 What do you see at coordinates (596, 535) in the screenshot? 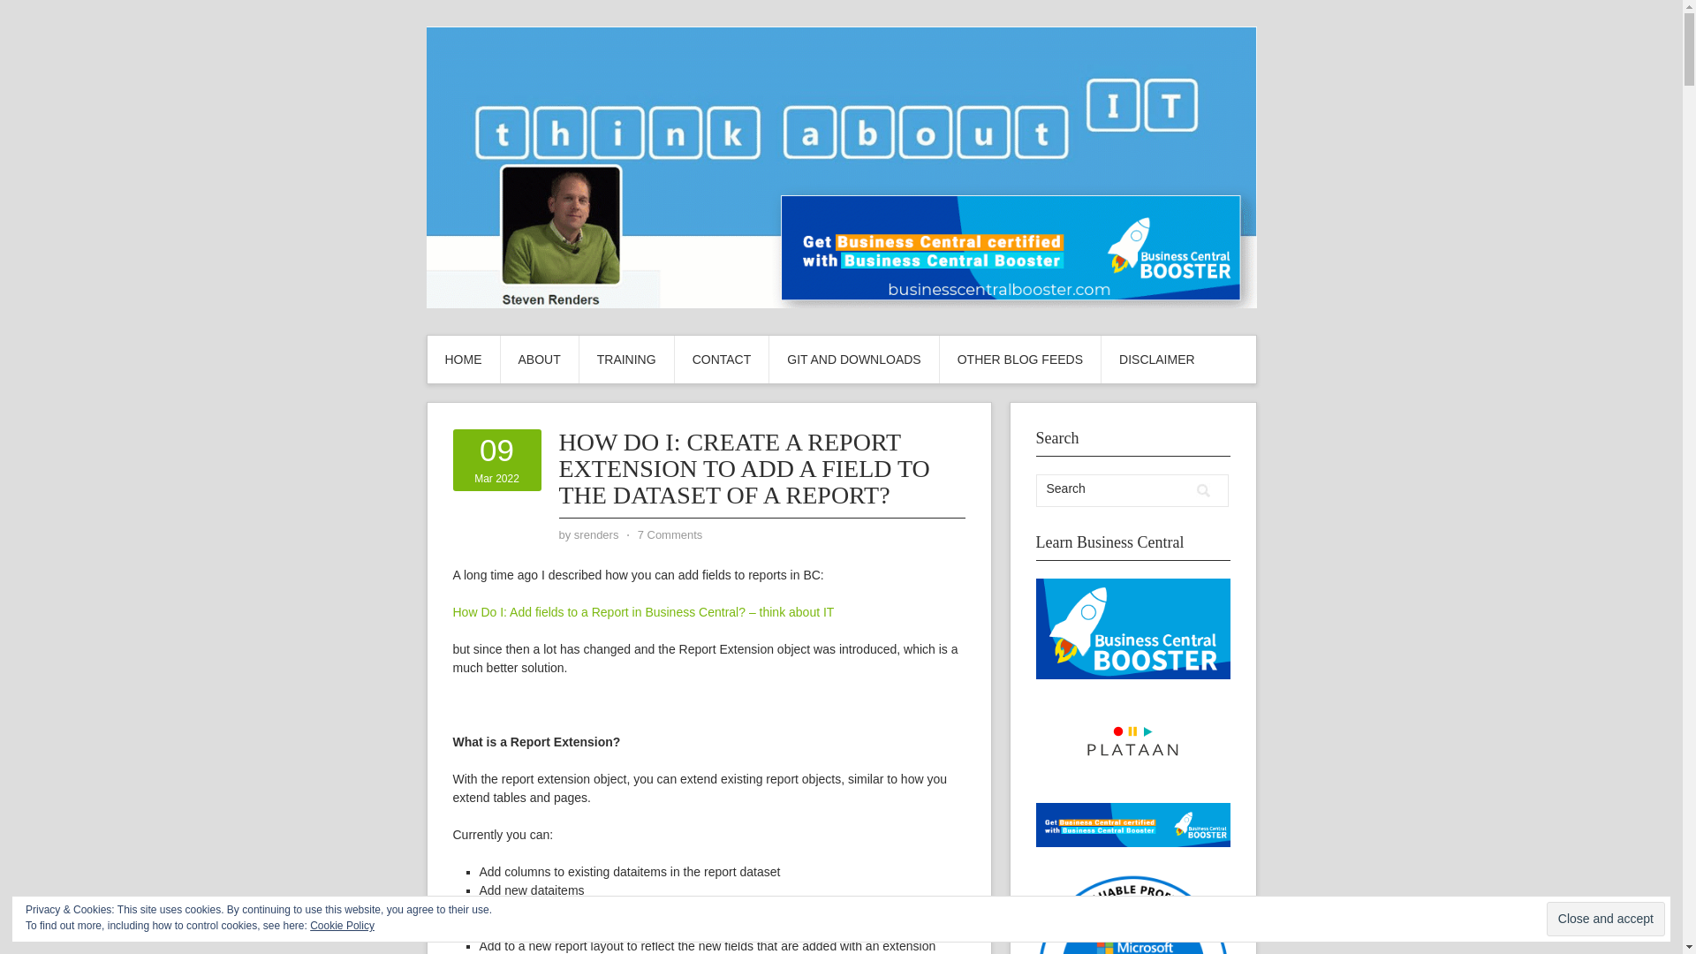
I see `srenders` at bounding box center [596, 535].